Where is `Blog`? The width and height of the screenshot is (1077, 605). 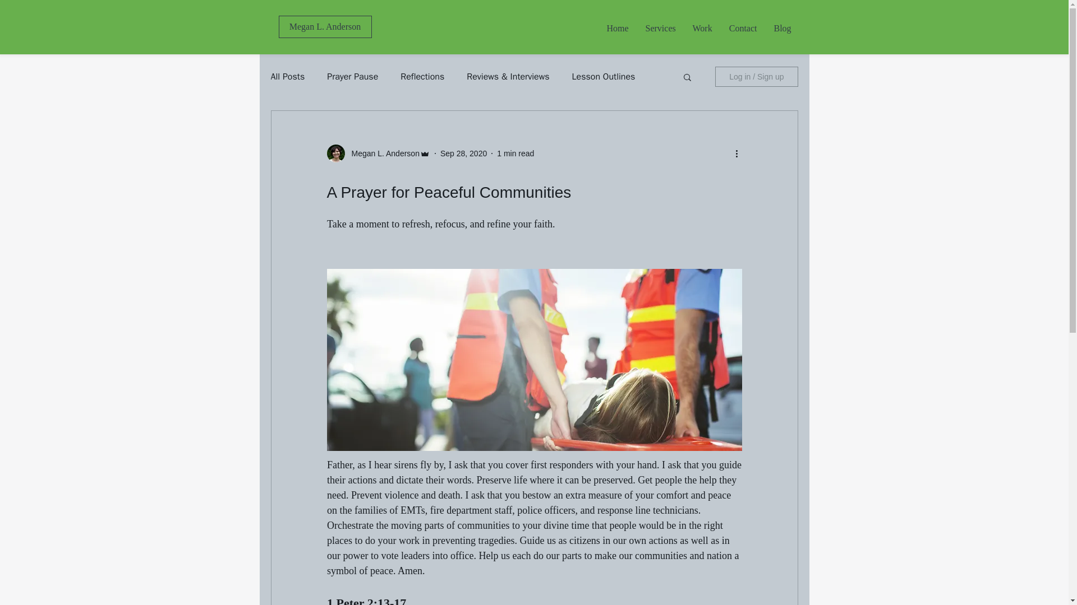 Blog is located at coordinates (782, 28).